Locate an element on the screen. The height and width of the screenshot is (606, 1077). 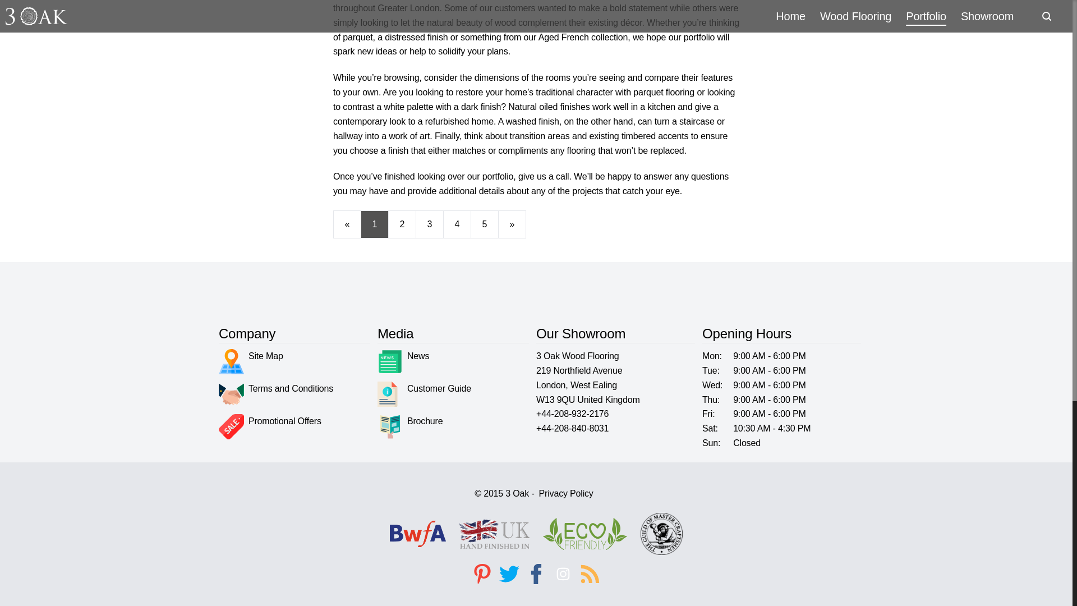
2 is located at coordinates (402, 224).